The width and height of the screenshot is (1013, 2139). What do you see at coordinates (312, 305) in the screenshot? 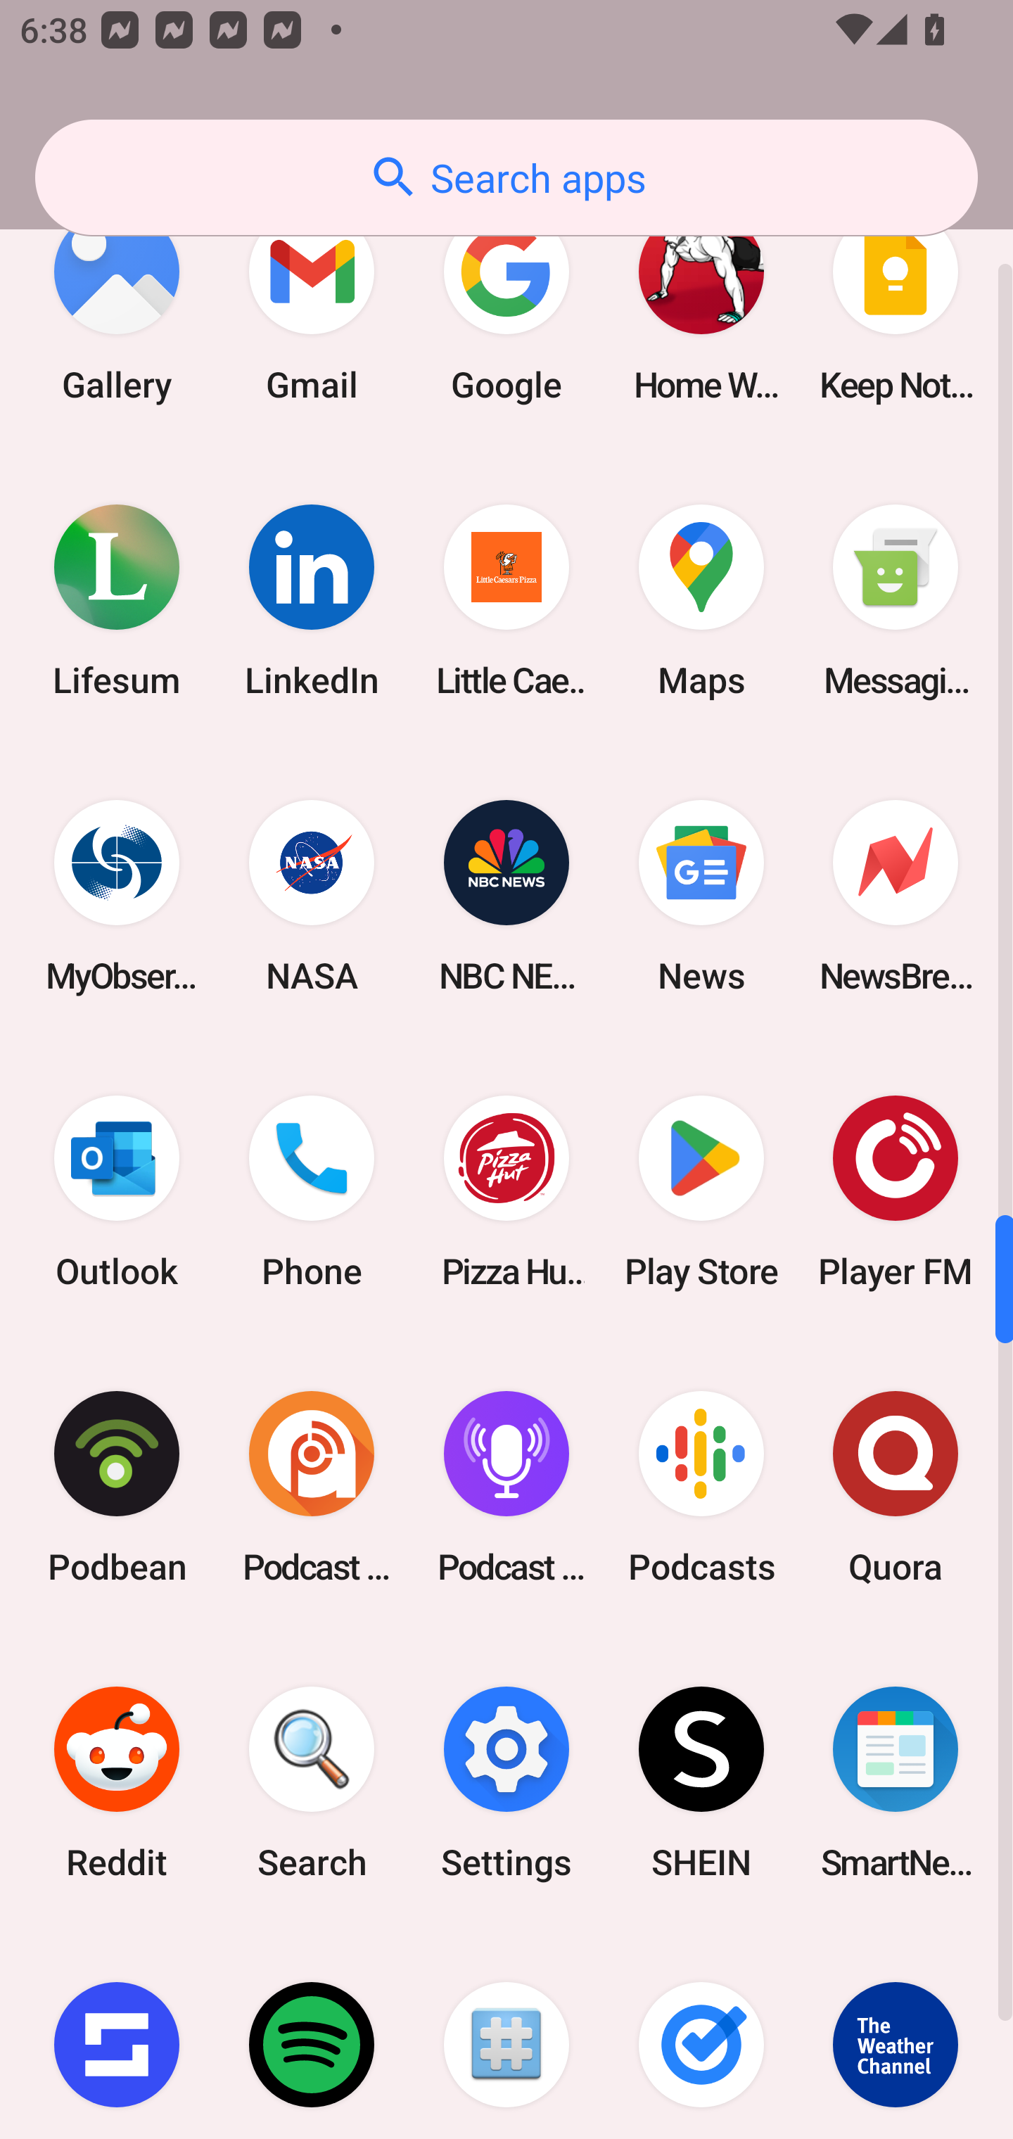
I see `Gmail` at bounding box center [312, 305].